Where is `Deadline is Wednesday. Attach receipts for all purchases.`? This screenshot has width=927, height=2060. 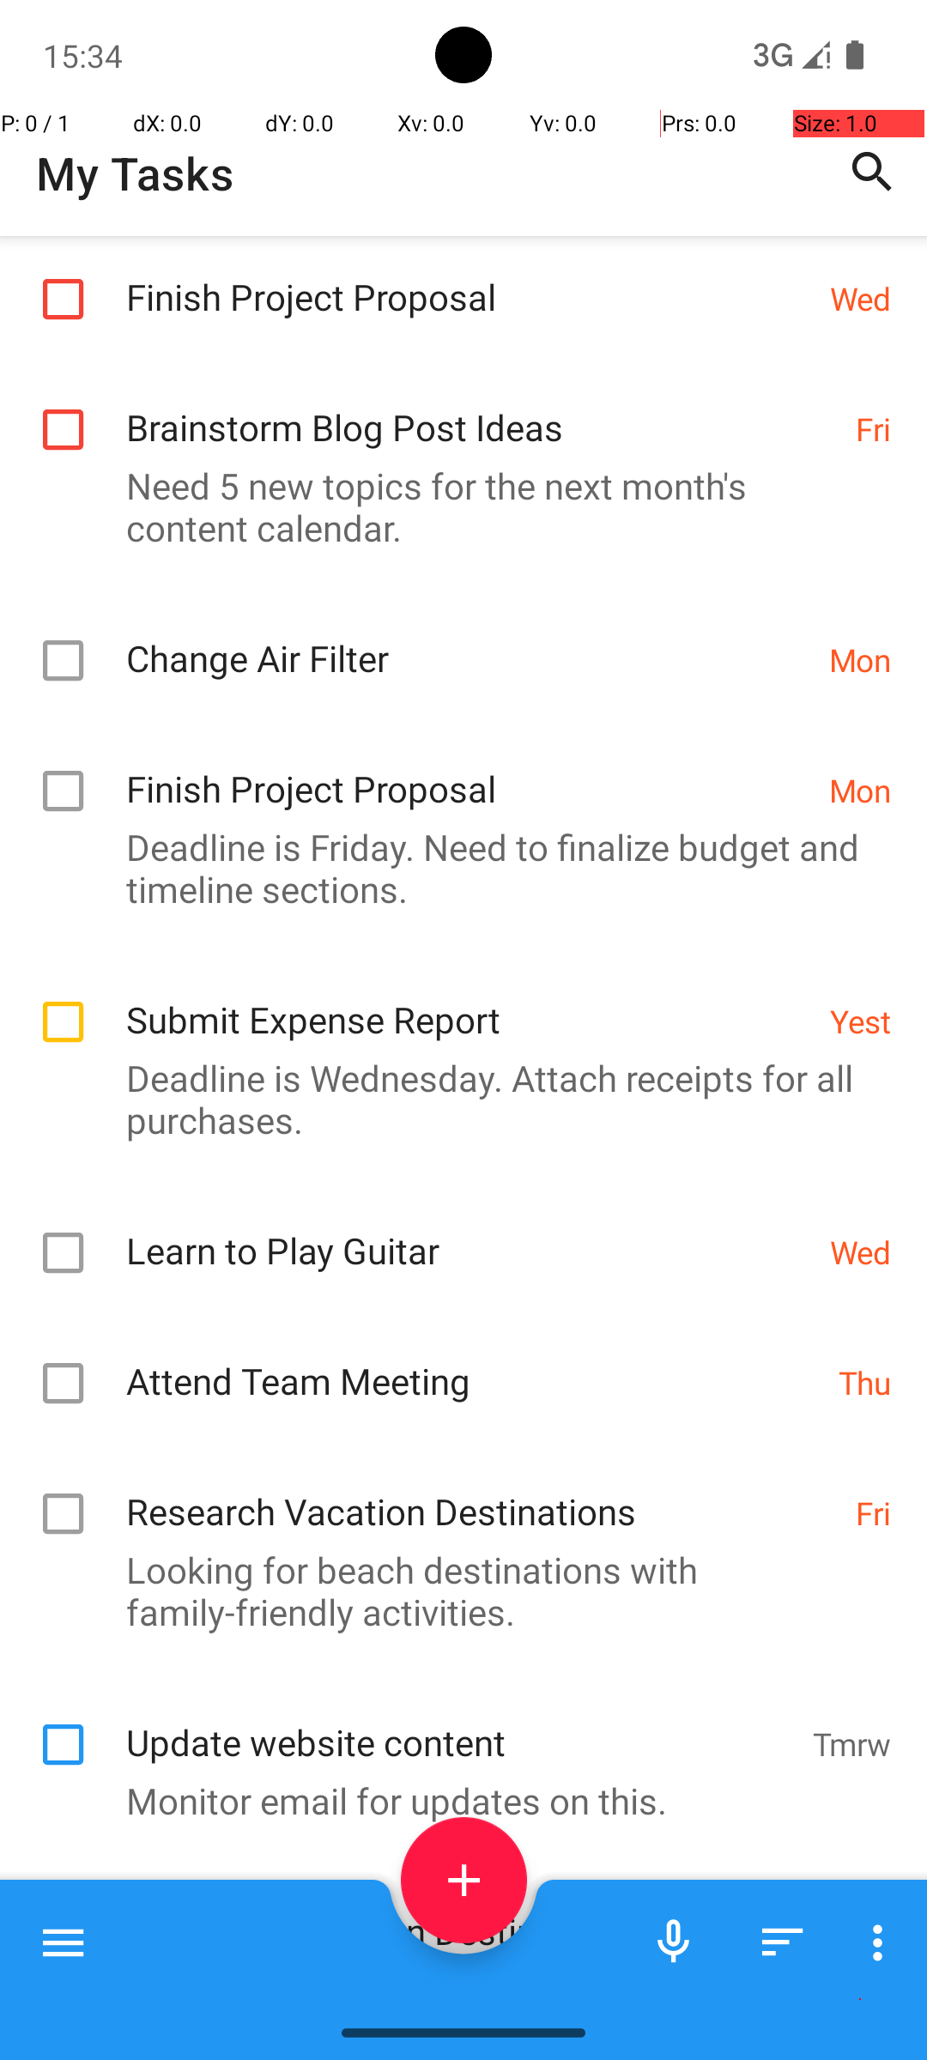
Deadline is Wednesday. Attach receipts for all purchases. is located at coordinates (455, 1099).